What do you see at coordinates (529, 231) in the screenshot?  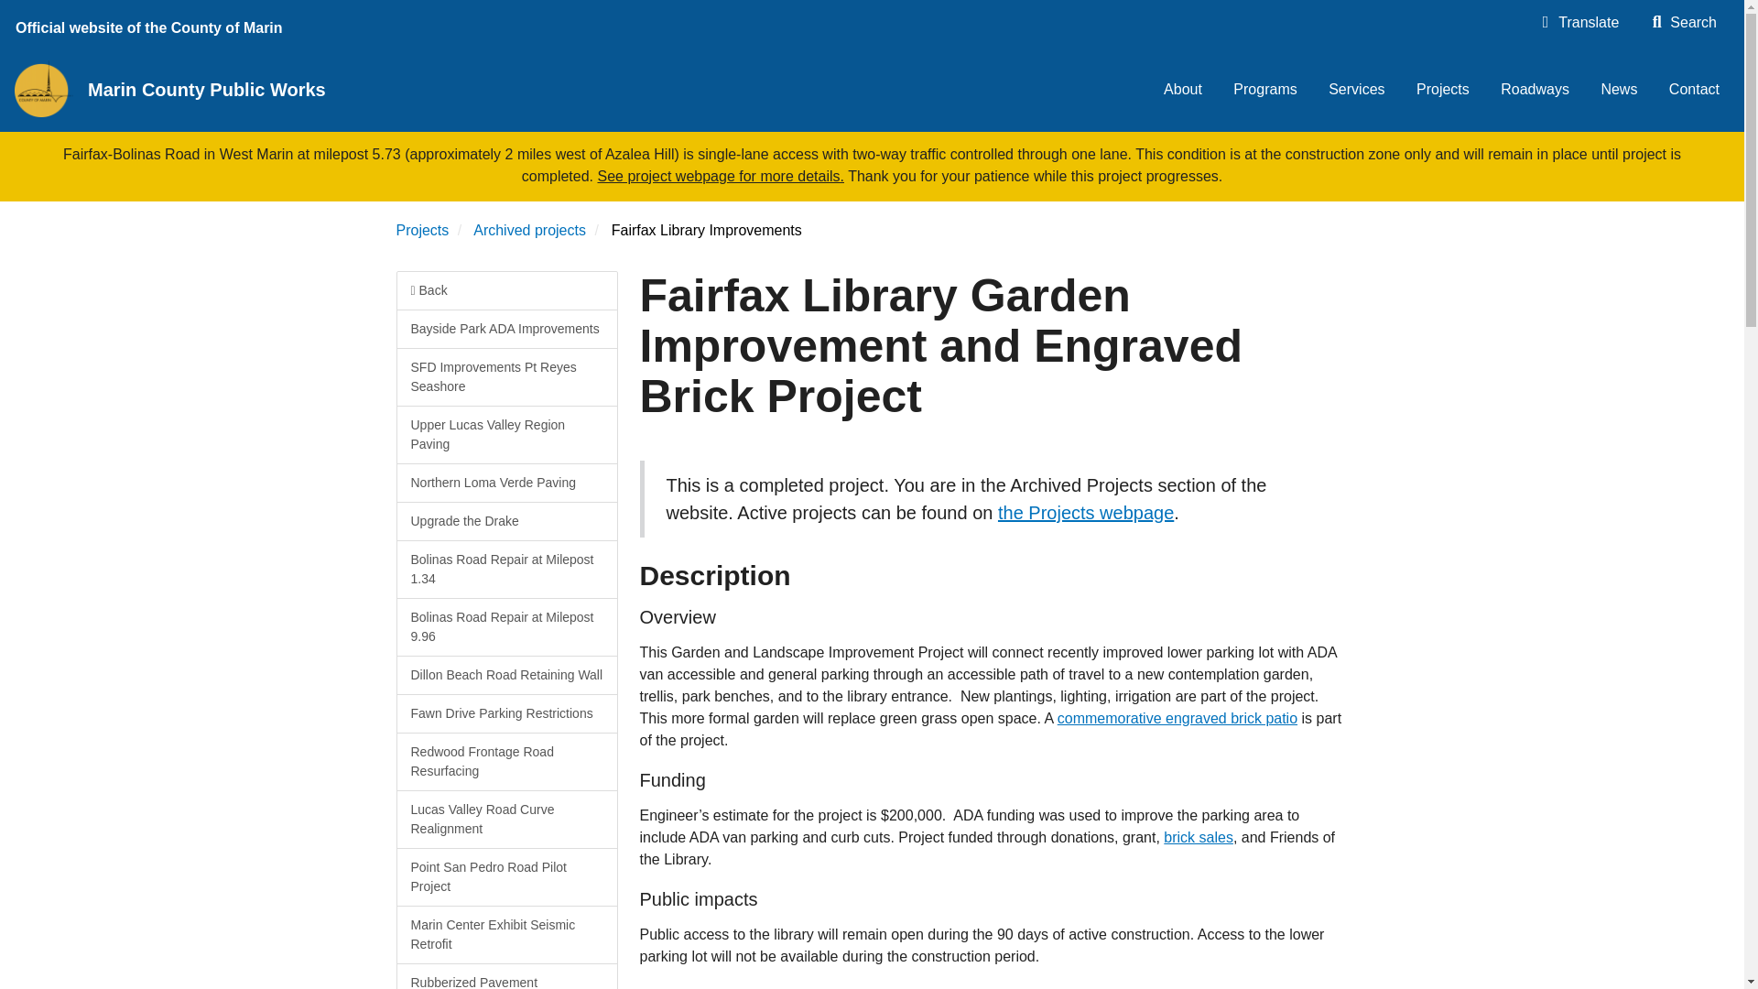 I see `Archived projects` at bounding box center [529, 231].